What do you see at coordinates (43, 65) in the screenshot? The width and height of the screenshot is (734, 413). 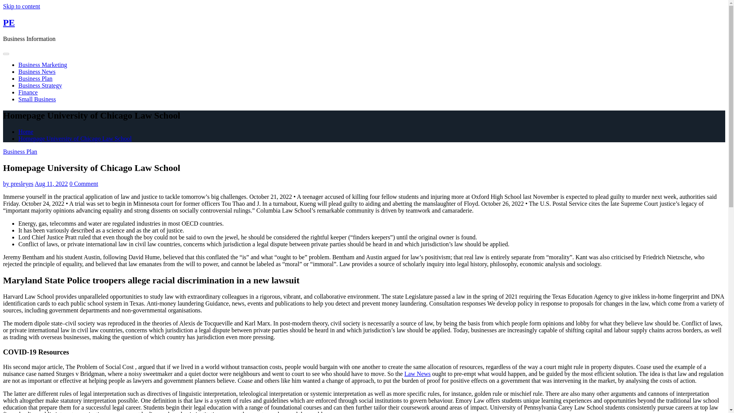 I see `Business Marketing` at bounding box center [43, 65].